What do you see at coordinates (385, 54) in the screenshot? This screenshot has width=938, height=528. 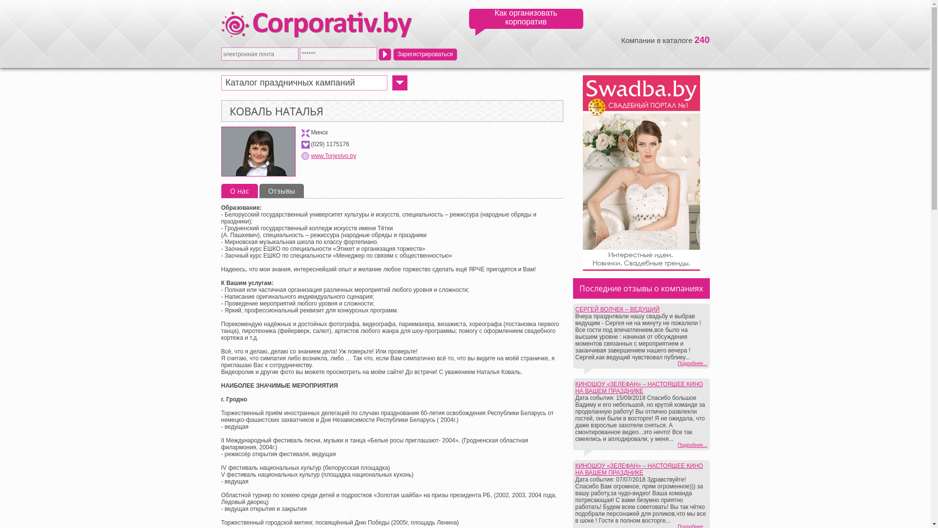 I see ` ` at bounding box center [385, 54].